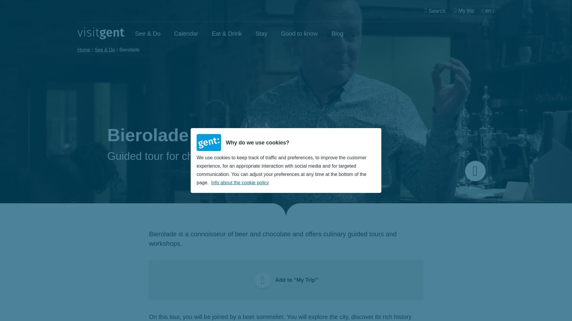 The width and height of the screenshot is (572, 321). What do you see at coordinates (488, 11) in the screenshot?
I see `en` at bounding box center [488, 11].